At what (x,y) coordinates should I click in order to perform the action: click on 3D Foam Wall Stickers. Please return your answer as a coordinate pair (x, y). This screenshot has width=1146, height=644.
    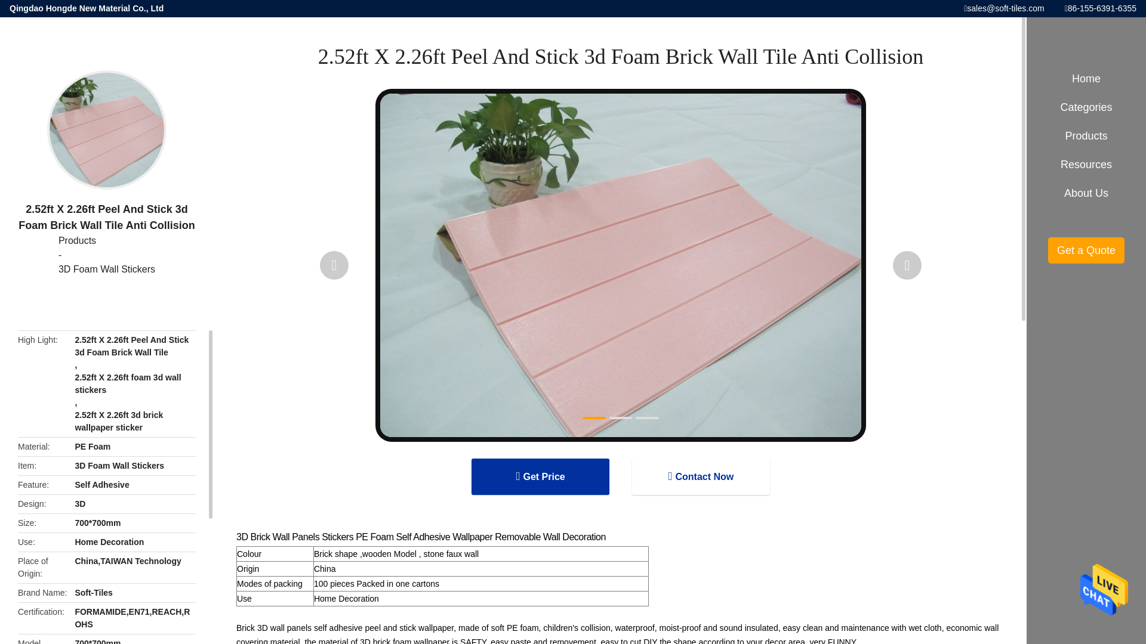
    Looking at the image, I should click on (106, 270).